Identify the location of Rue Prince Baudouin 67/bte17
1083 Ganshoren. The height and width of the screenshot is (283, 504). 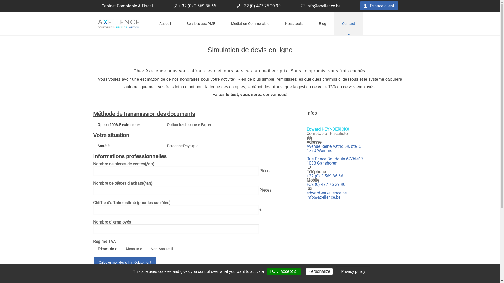
(335, 161).